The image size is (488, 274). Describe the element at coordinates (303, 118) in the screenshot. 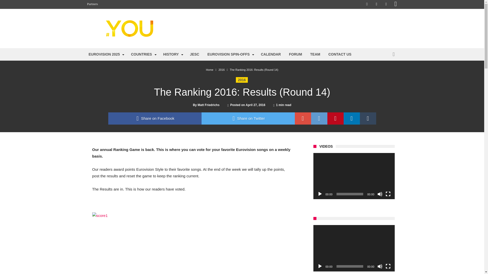

I see `google` at that location.